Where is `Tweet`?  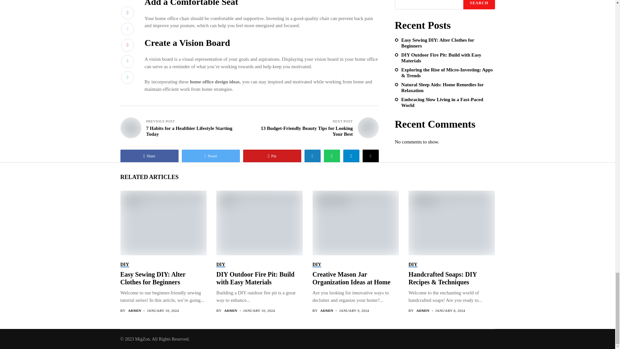 Tweet is located at coordinates (211, 156).